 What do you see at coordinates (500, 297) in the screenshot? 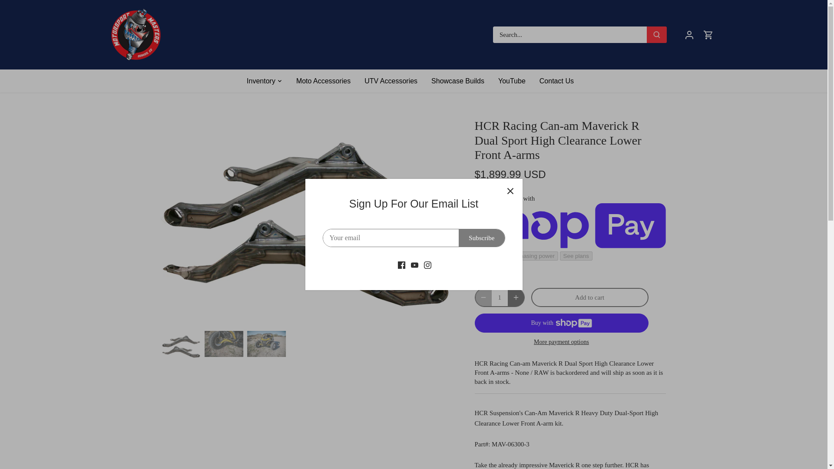
I see `1` at bounding box center [500, 297].